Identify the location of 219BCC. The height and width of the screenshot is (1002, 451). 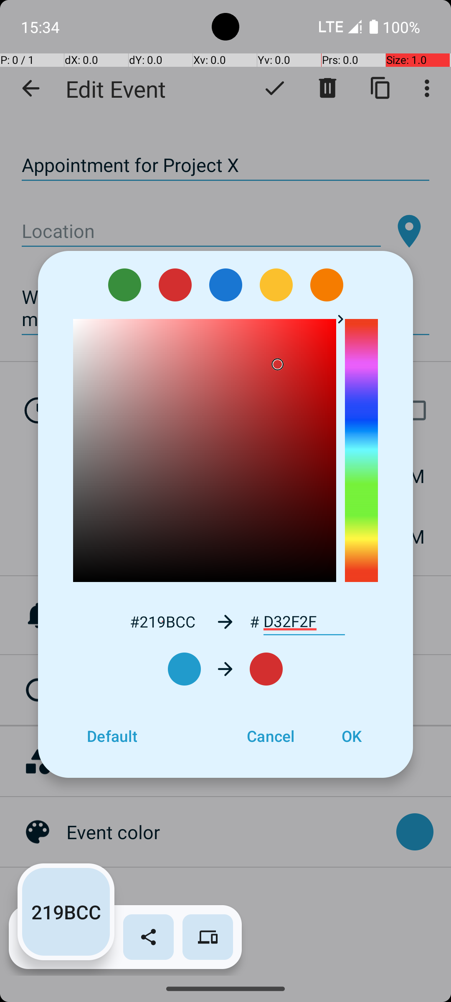
(66, 912).